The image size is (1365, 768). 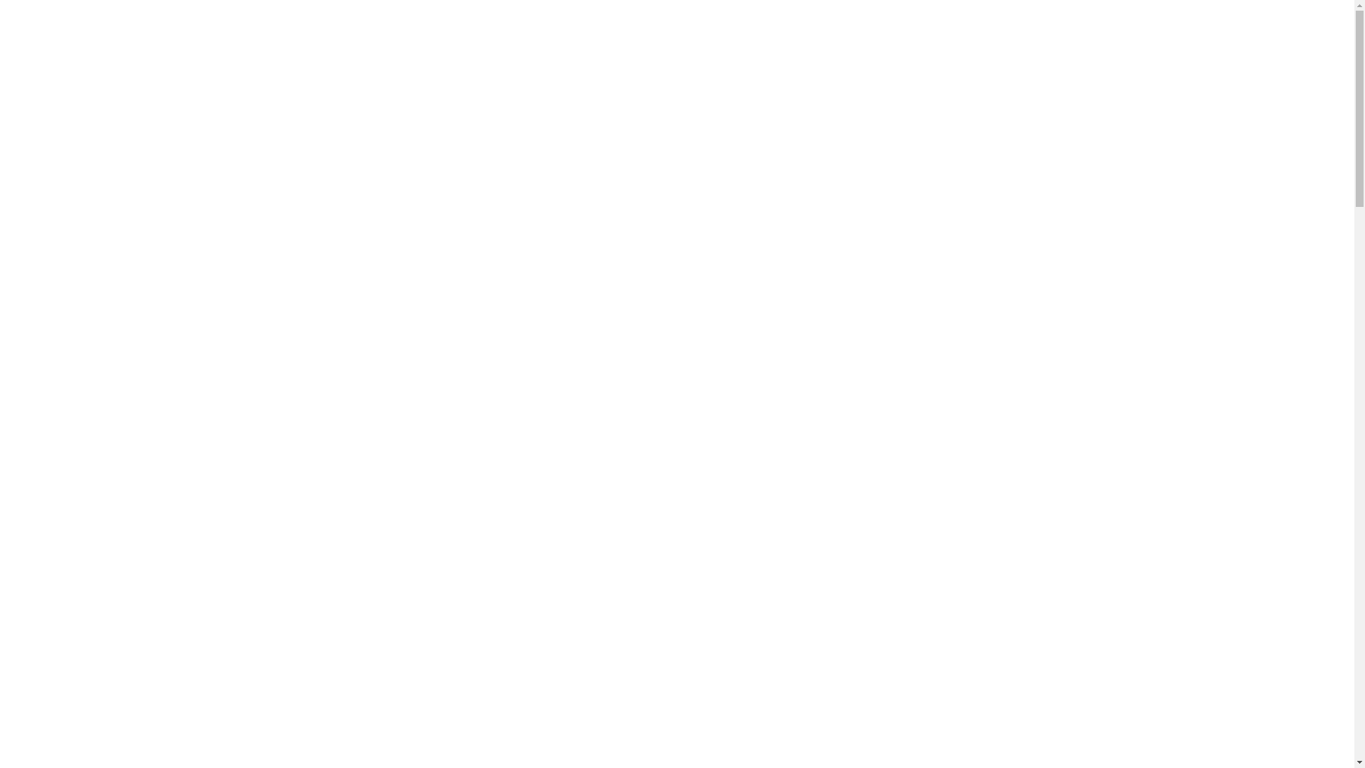 What do you see at coordinates (951, 31) in the screenshot?
I see `About` at bounding box center [951, 31].